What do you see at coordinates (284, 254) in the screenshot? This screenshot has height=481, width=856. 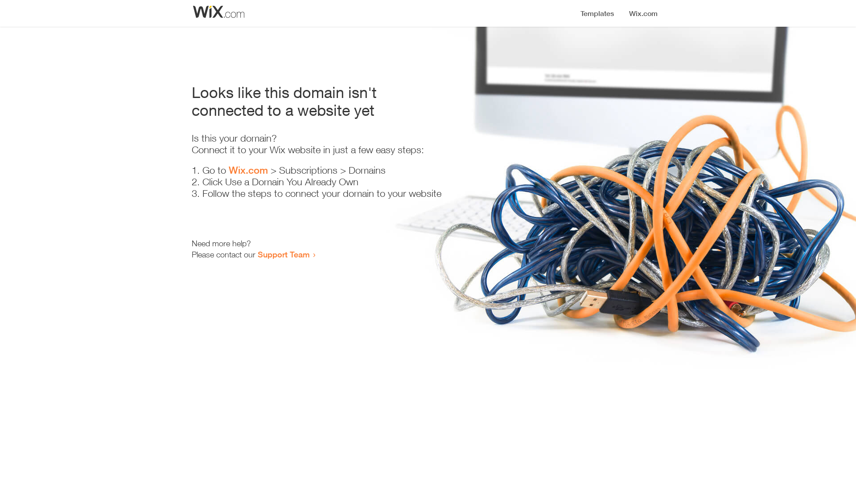 I see `Support Team` at bounding box center [284, 254].